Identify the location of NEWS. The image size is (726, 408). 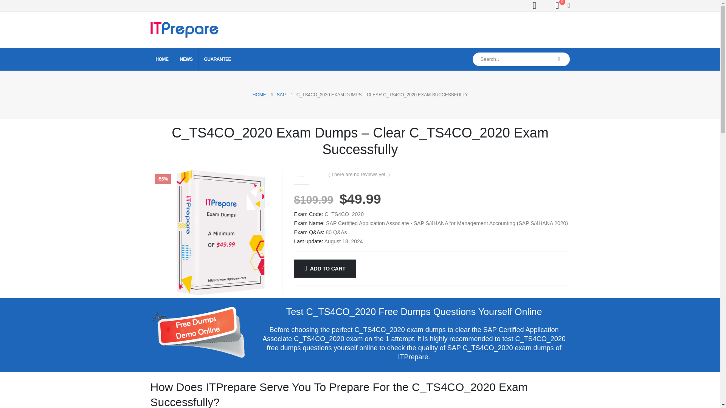
(186, 59).